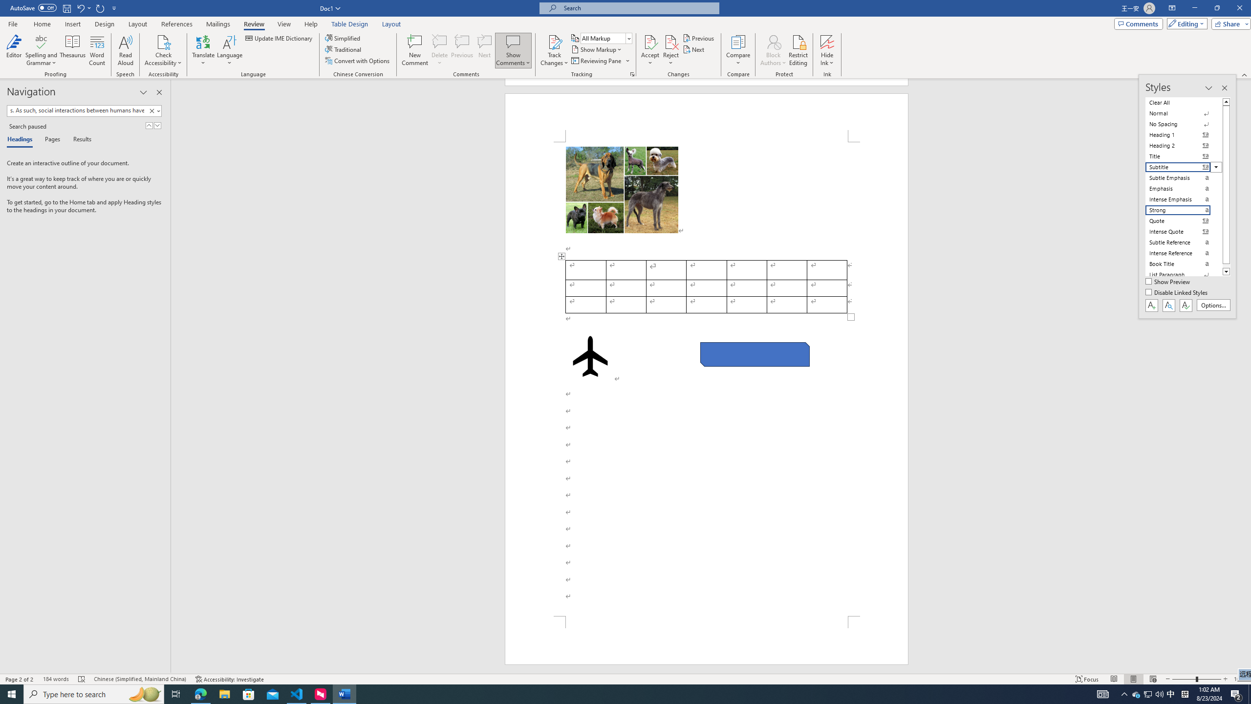 This screenshot has height=704, width=1251. I want to click on Spelling and Grammar, so click(42, 42).